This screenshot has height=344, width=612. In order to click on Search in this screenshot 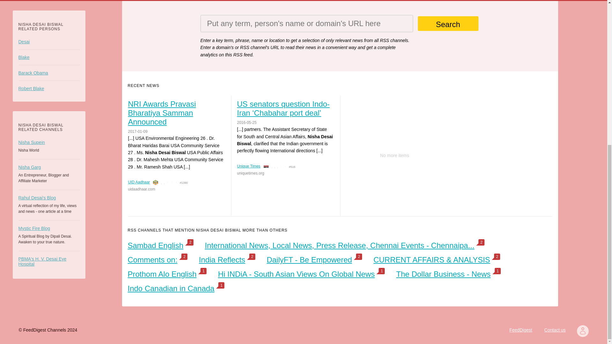, I will do `click(448, 24)`.